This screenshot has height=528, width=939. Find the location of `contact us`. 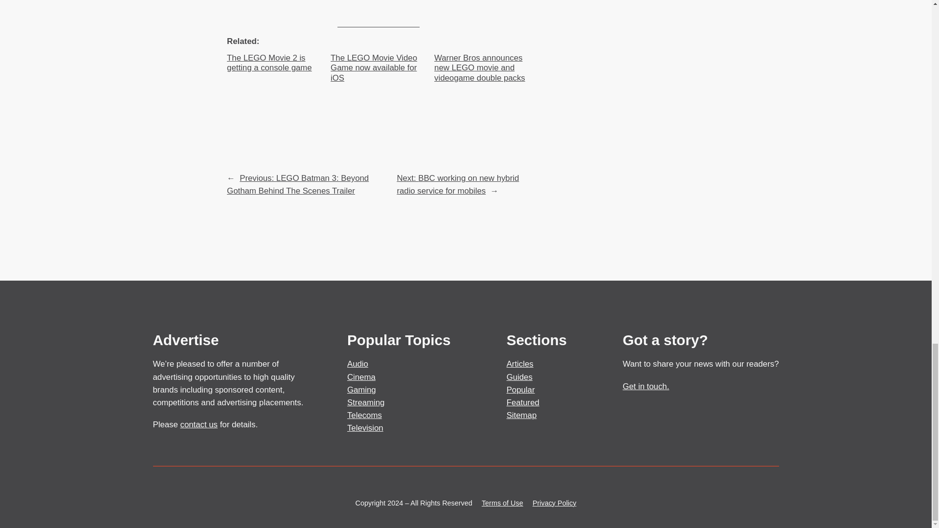

contact us is located at coordinates (199, 424).